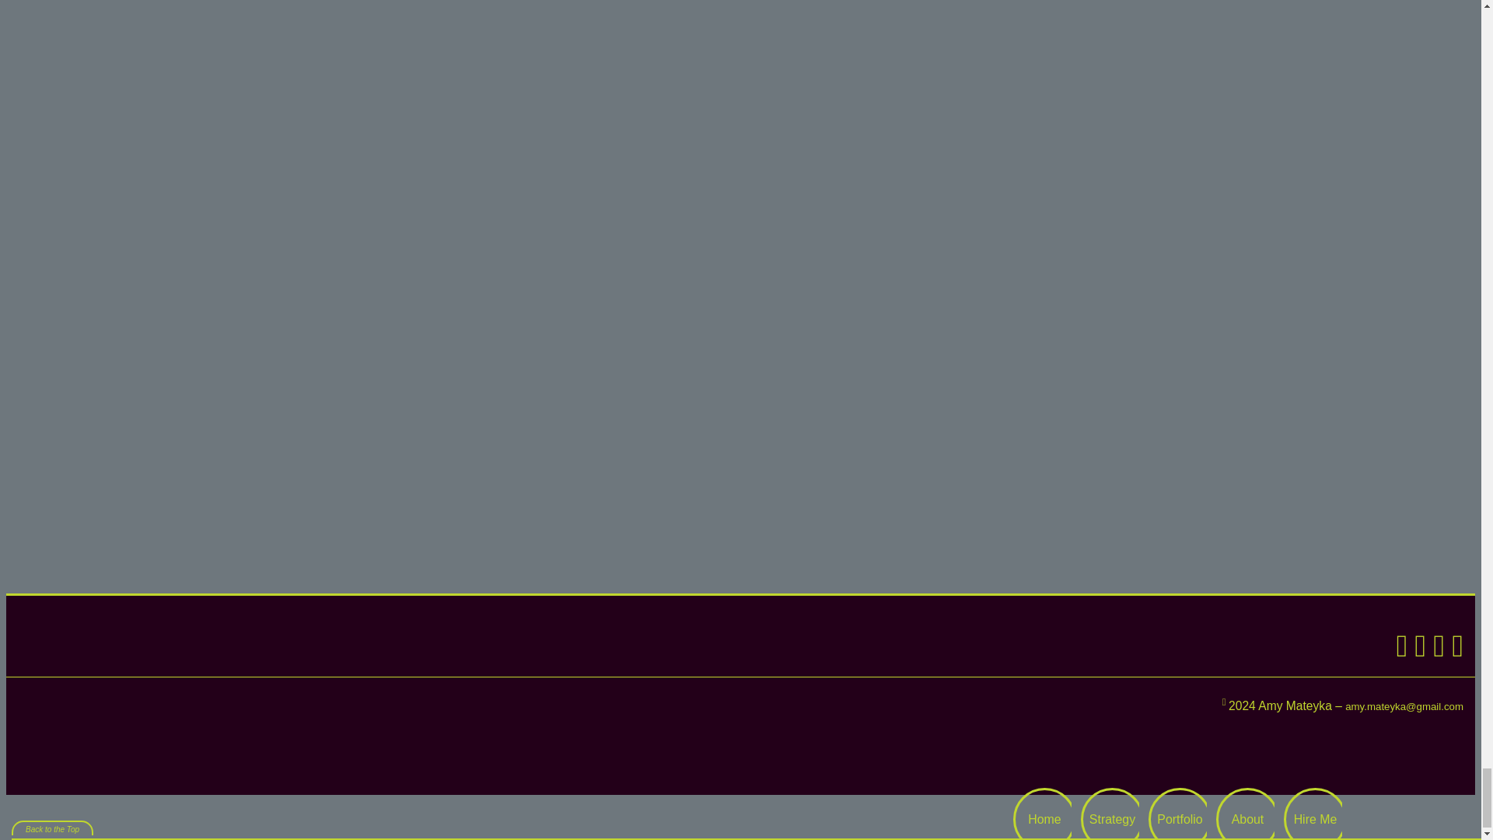 Image resolution: width=1493 pixels, height=840 pixels. What do you see at coordinates (1454, 651) in the screenshot?
I see `Pin It` at bounding box center [1454, 651].